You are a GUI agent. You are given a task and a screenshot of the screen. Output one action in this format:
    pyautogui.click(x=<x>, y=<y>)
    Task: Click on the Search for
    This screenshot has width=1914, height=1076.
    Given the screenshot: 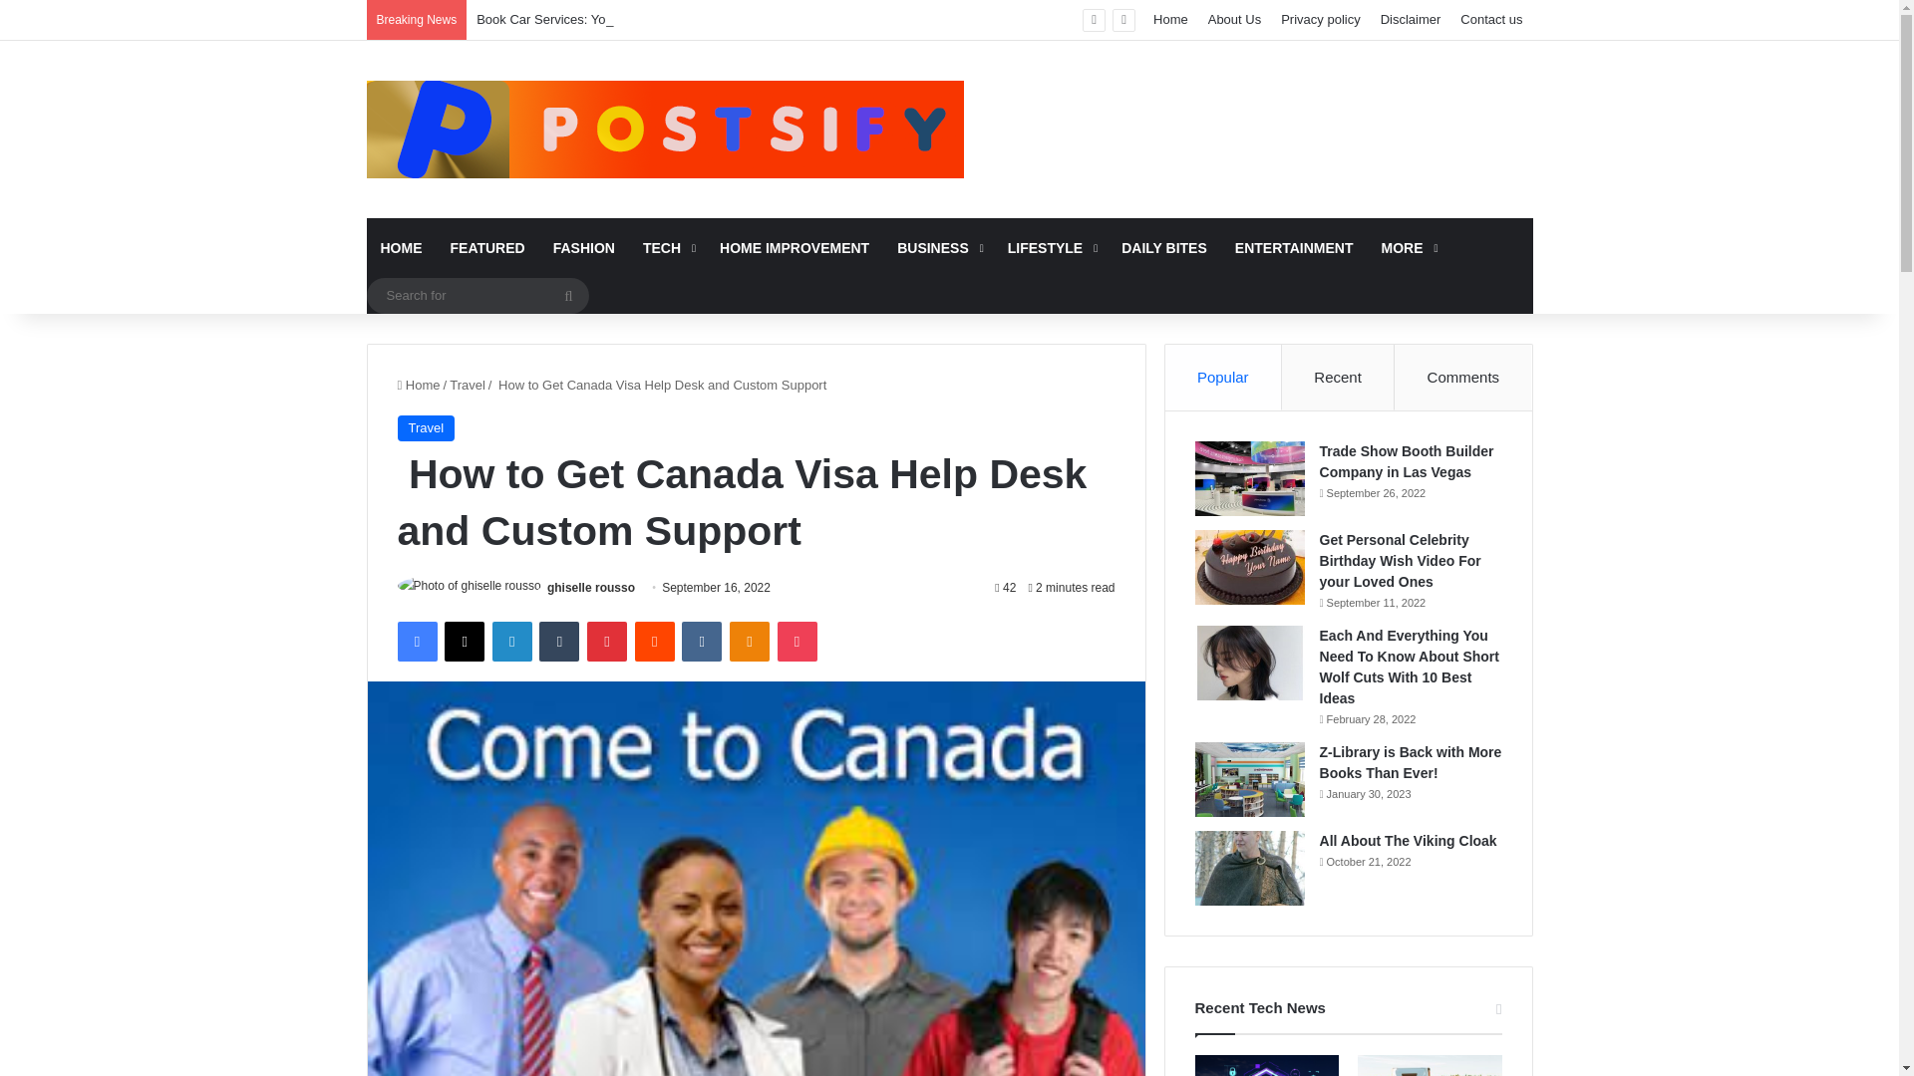 What is the action you would take?
    pyautogui.click(x=567, y=295)
    